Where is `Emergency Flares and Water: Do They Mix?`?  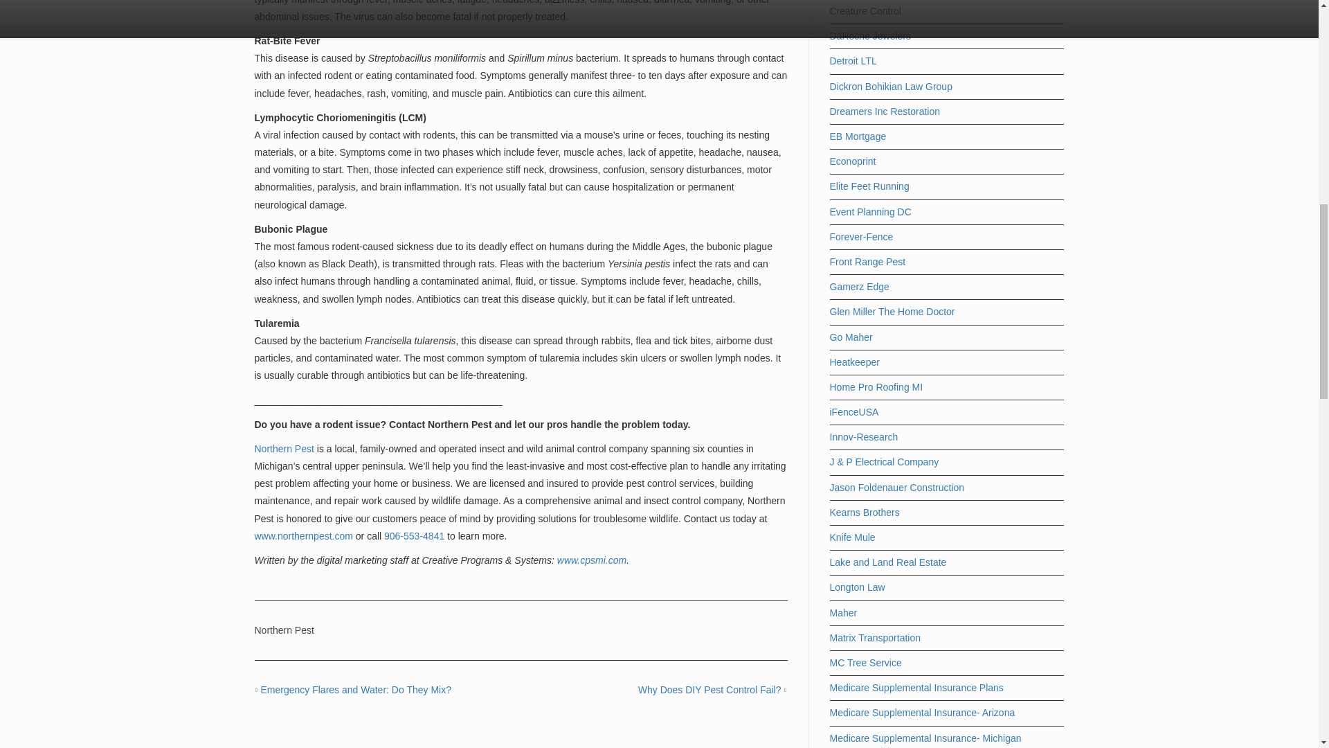 Emergency Flares and Water: Do They Mix? is located at coordinates (356, 690).